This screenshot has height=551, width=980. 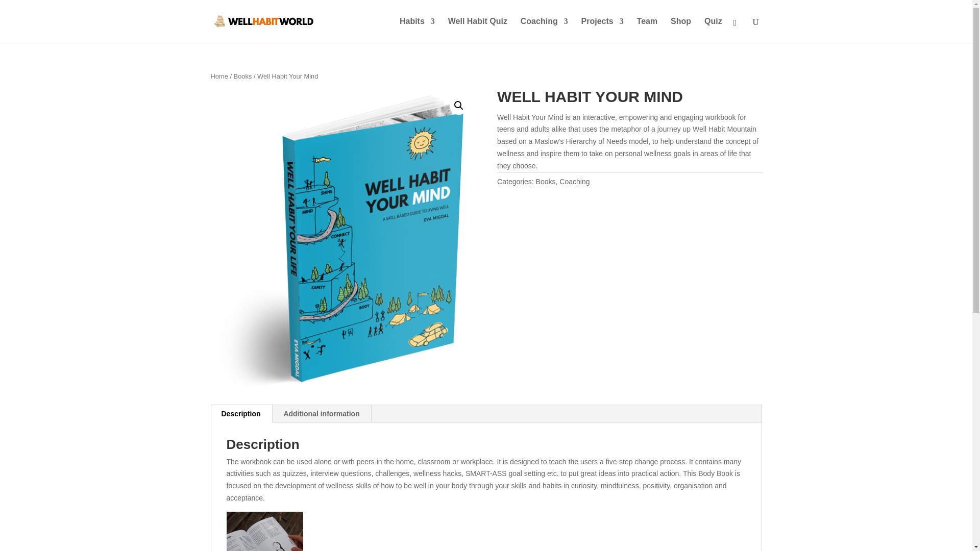 What do you see at coordinates (418, 30) in the screenshot?
I see `Habits` at bounding box center [418, 30].